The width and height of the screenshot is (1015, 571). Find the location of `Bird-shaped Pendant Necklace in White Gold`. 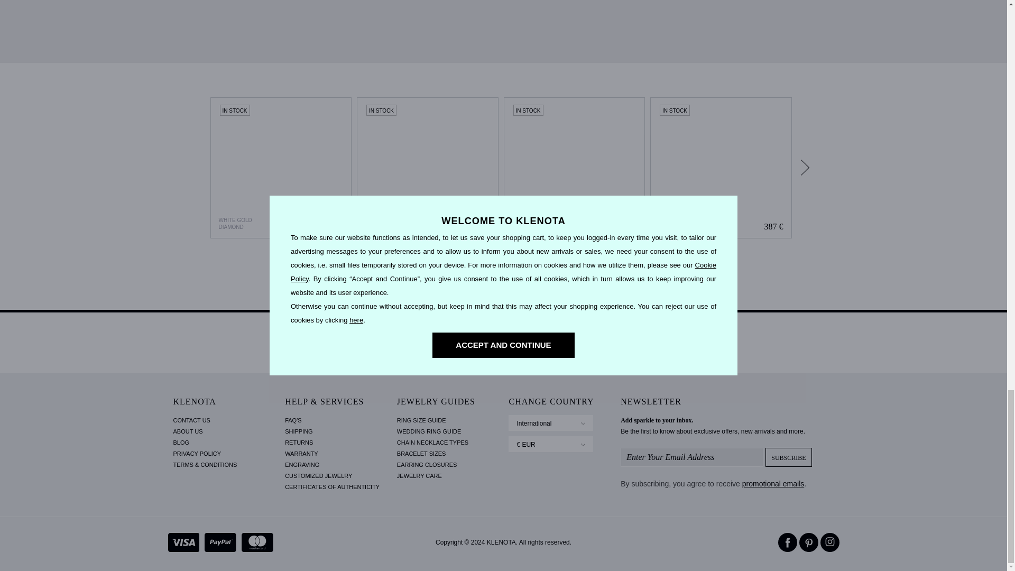

Bird-shaped Pendant Necklace in White Gold is located at coordinates (427, 168).